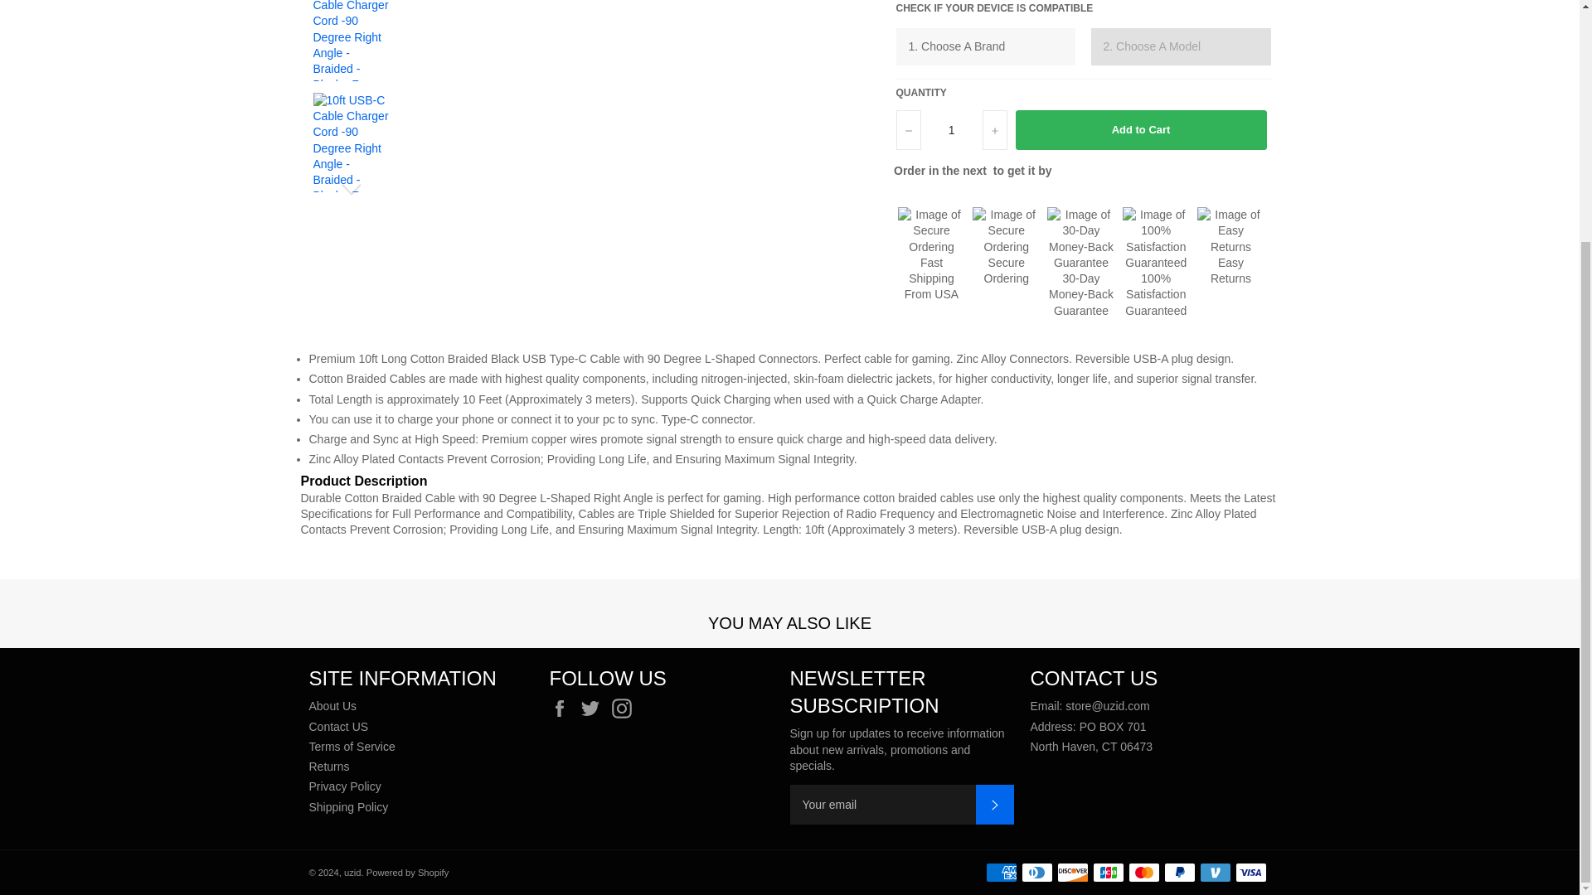 The image size is (1592, 895). Describe the element at coordinates (1036, 872) in the screenshot. I see `Diners Club` at that location.